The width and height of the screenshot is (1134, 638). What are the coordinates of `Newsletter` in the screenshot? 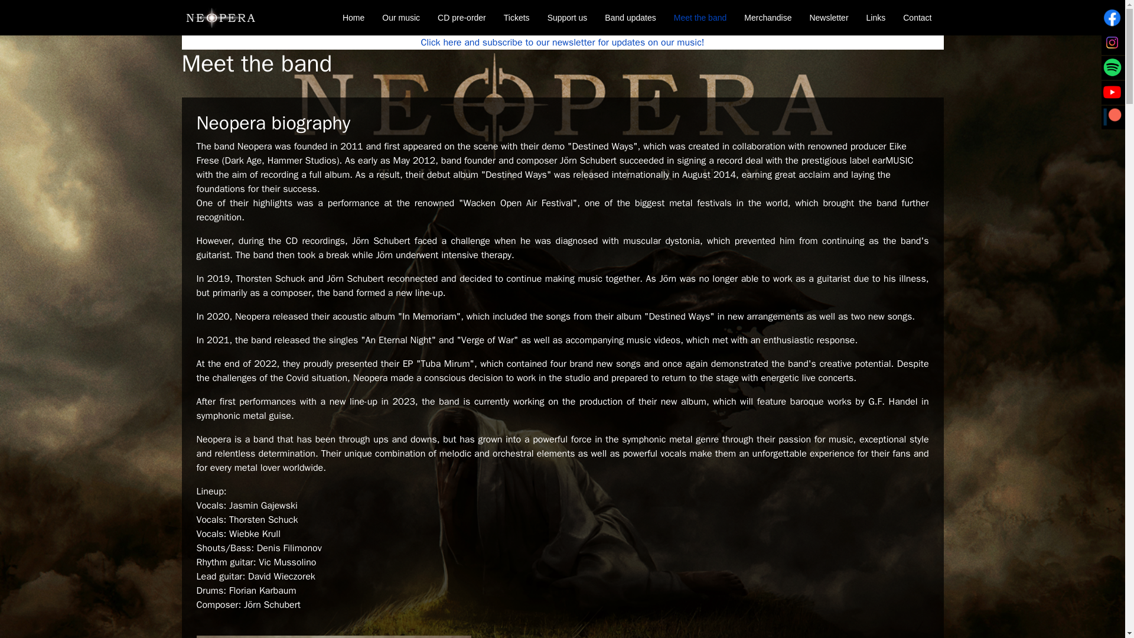 It's located at (829, 18).